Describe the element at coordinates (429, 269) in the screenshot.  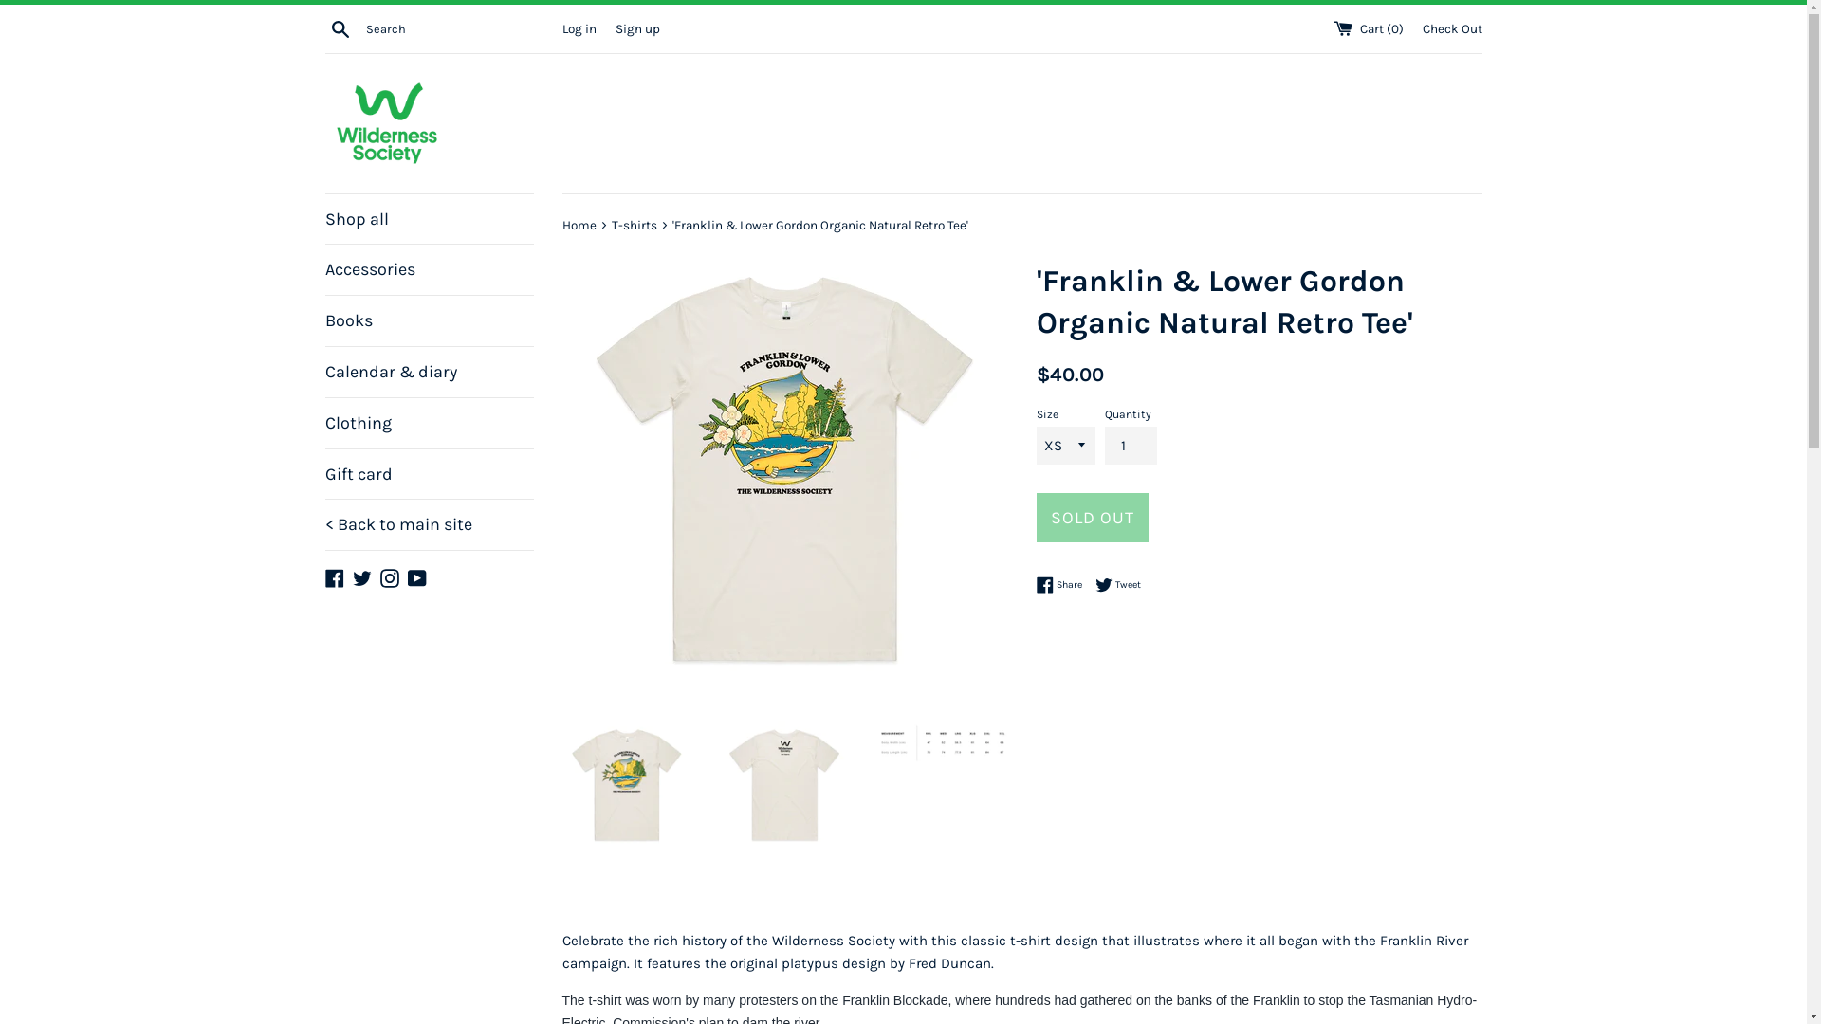
I see `Accessories` at that location.